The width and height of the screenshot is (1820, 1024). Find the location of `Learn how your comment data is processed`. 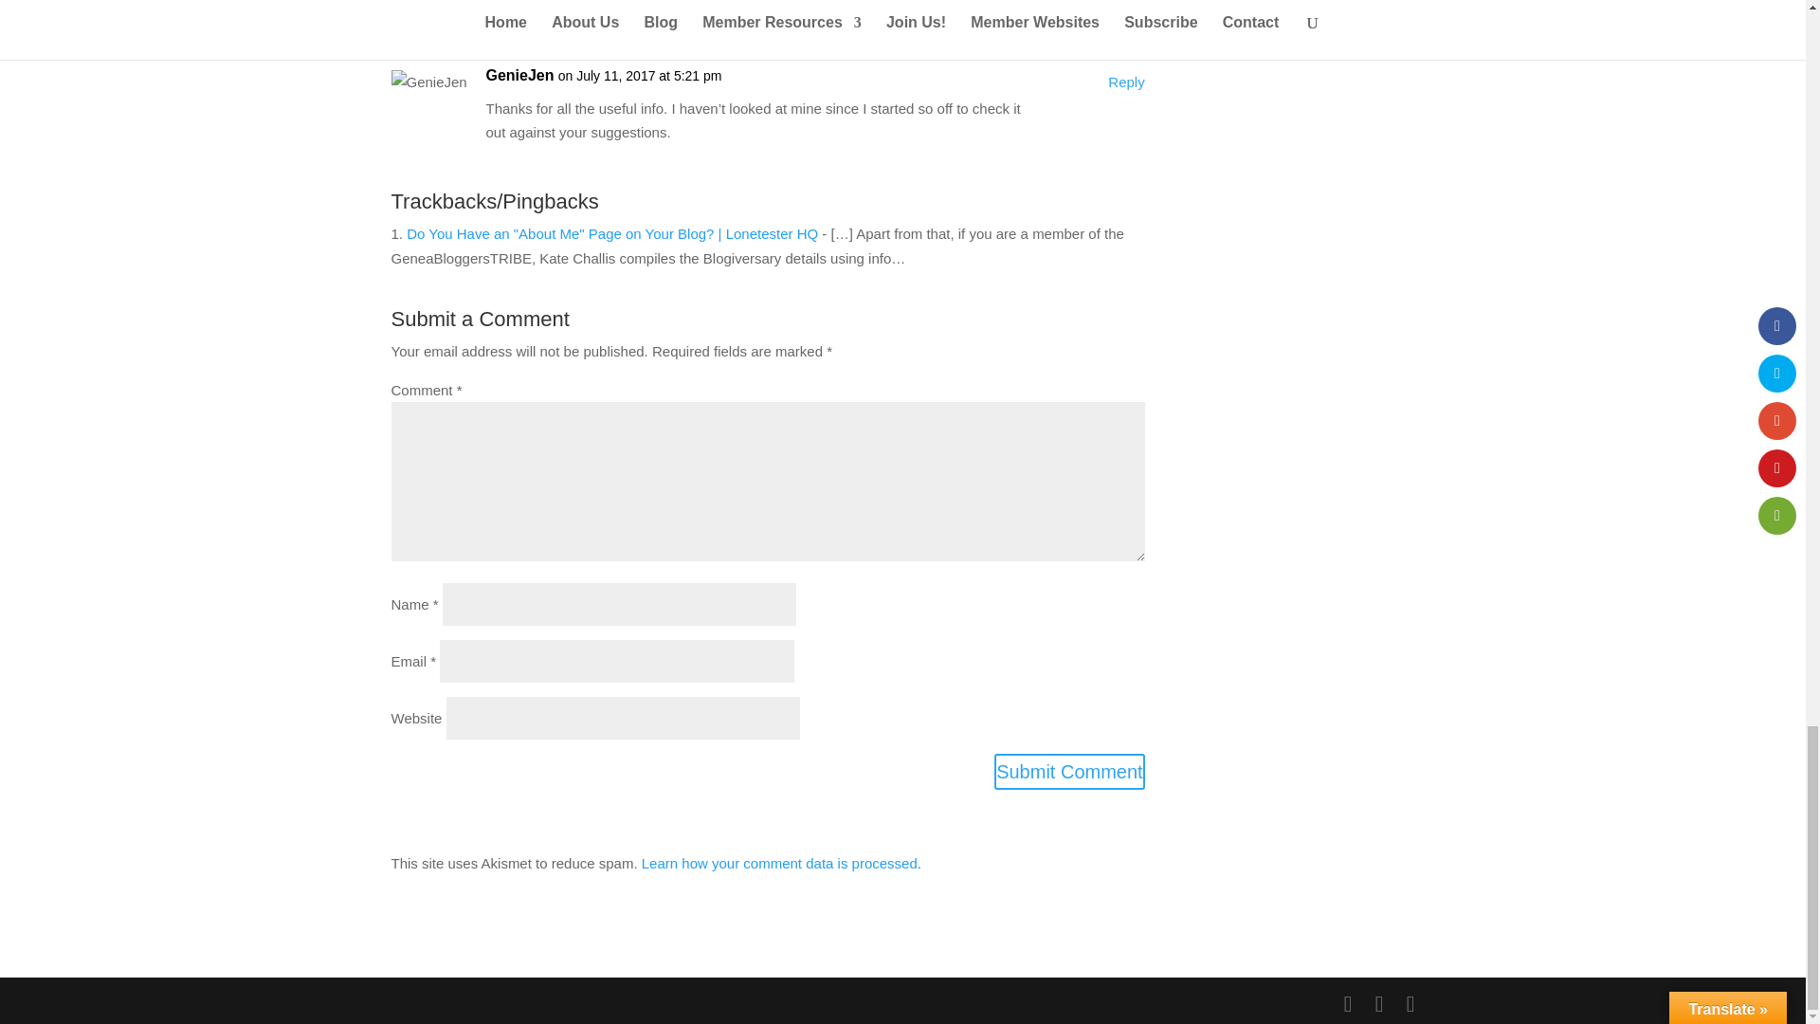

Learn how your comment data is processed is located at coordinates (779, 863).